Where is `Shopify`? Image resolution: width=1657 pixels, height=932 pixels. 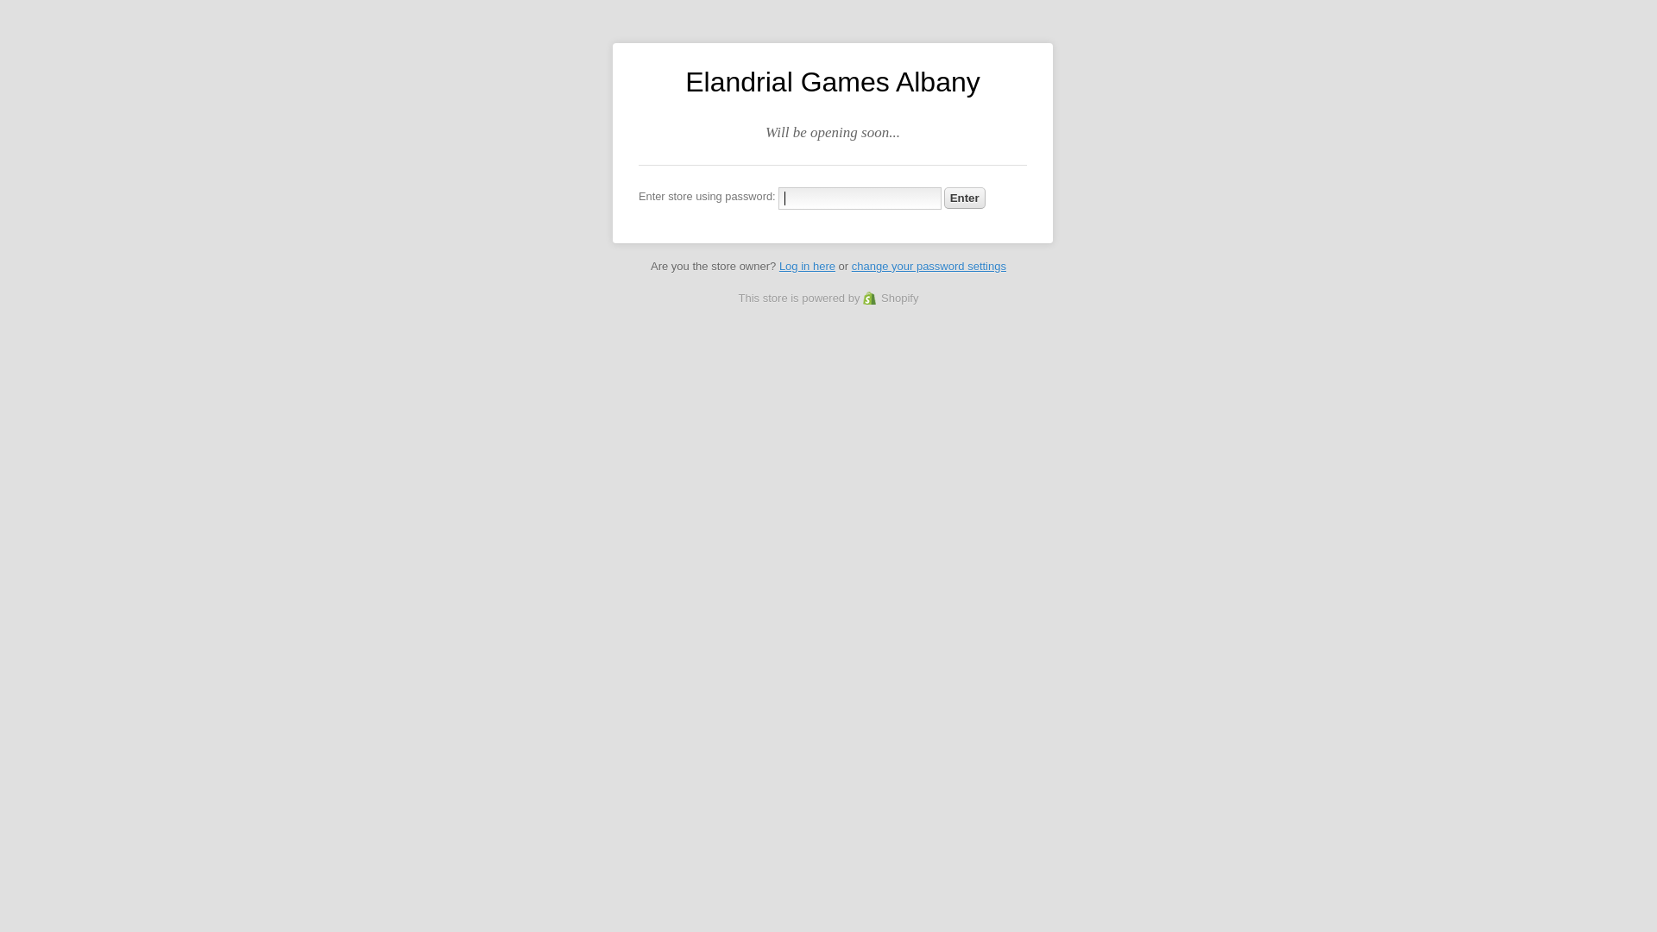
Shopify is located at coordinates (891, 299).